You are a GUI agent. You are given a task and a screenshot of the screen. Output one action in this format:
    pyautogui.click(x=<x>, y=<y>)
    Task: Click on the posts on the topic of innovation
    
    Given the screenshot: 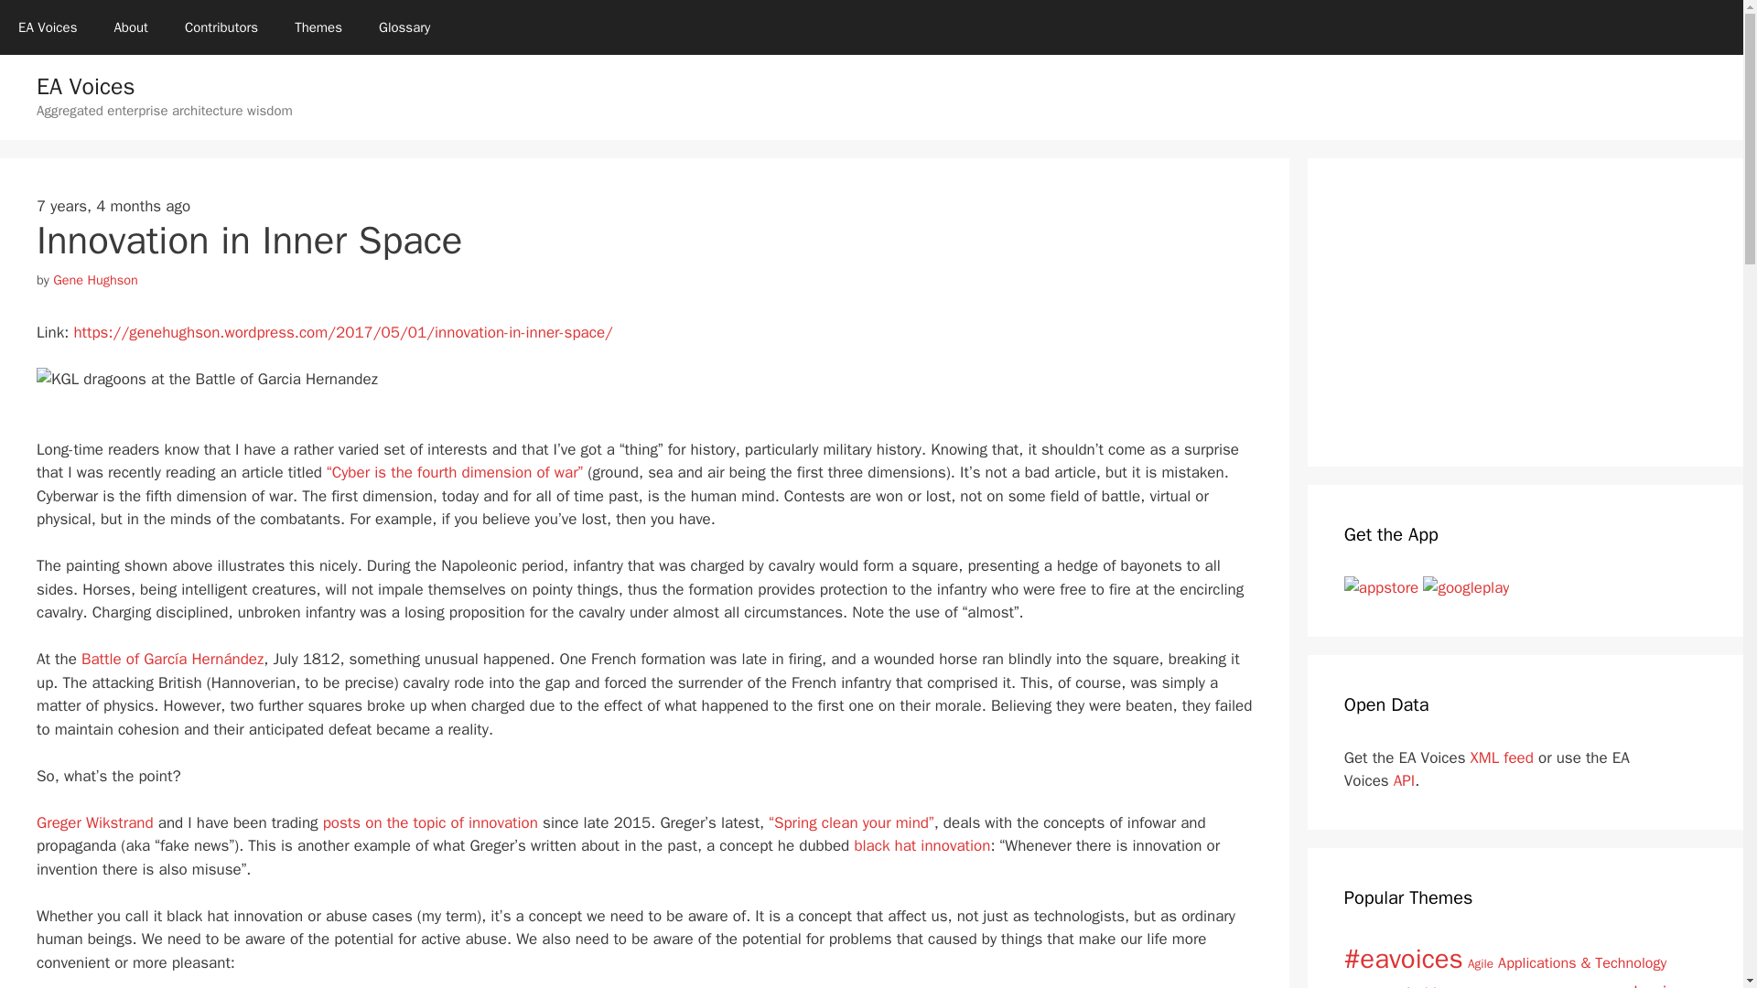 What is the action you would take?
    pyautogui.click(x=430, y=822)
    